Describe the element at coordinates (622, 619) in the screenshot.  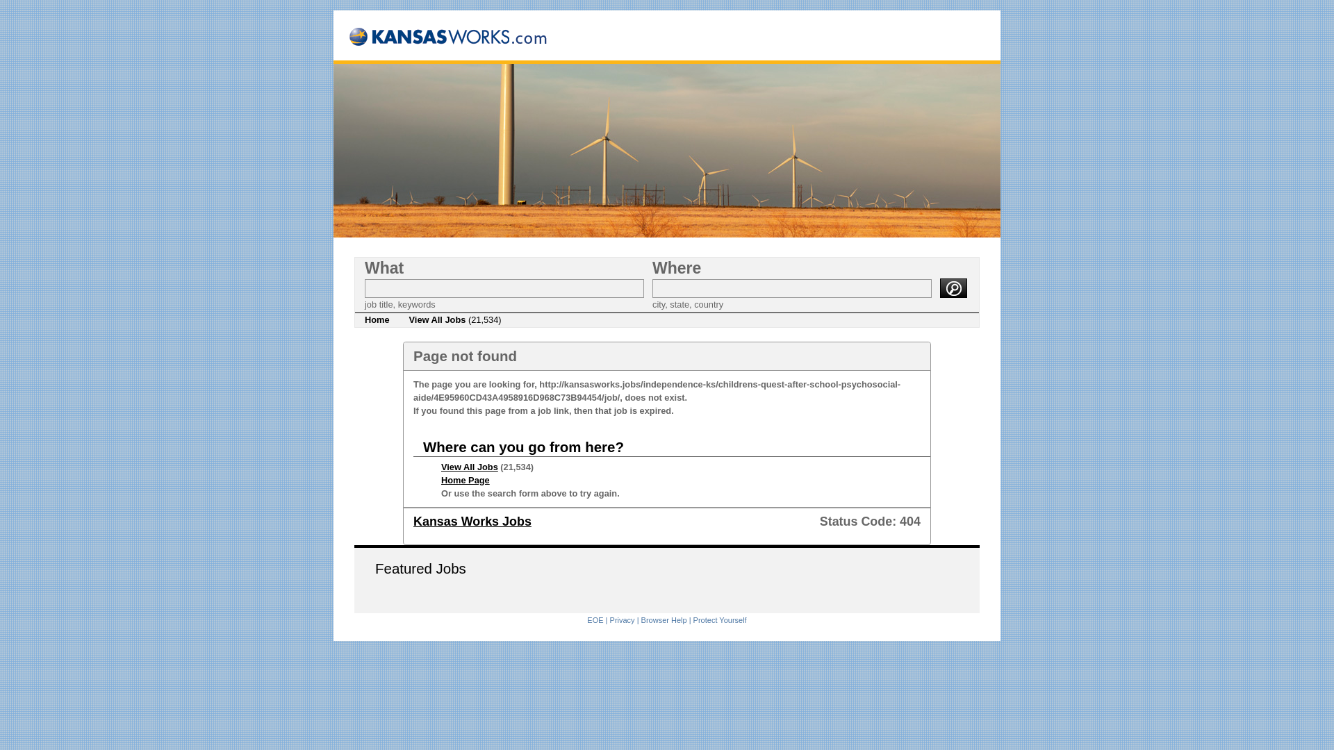
I see `Privacy` at that location.